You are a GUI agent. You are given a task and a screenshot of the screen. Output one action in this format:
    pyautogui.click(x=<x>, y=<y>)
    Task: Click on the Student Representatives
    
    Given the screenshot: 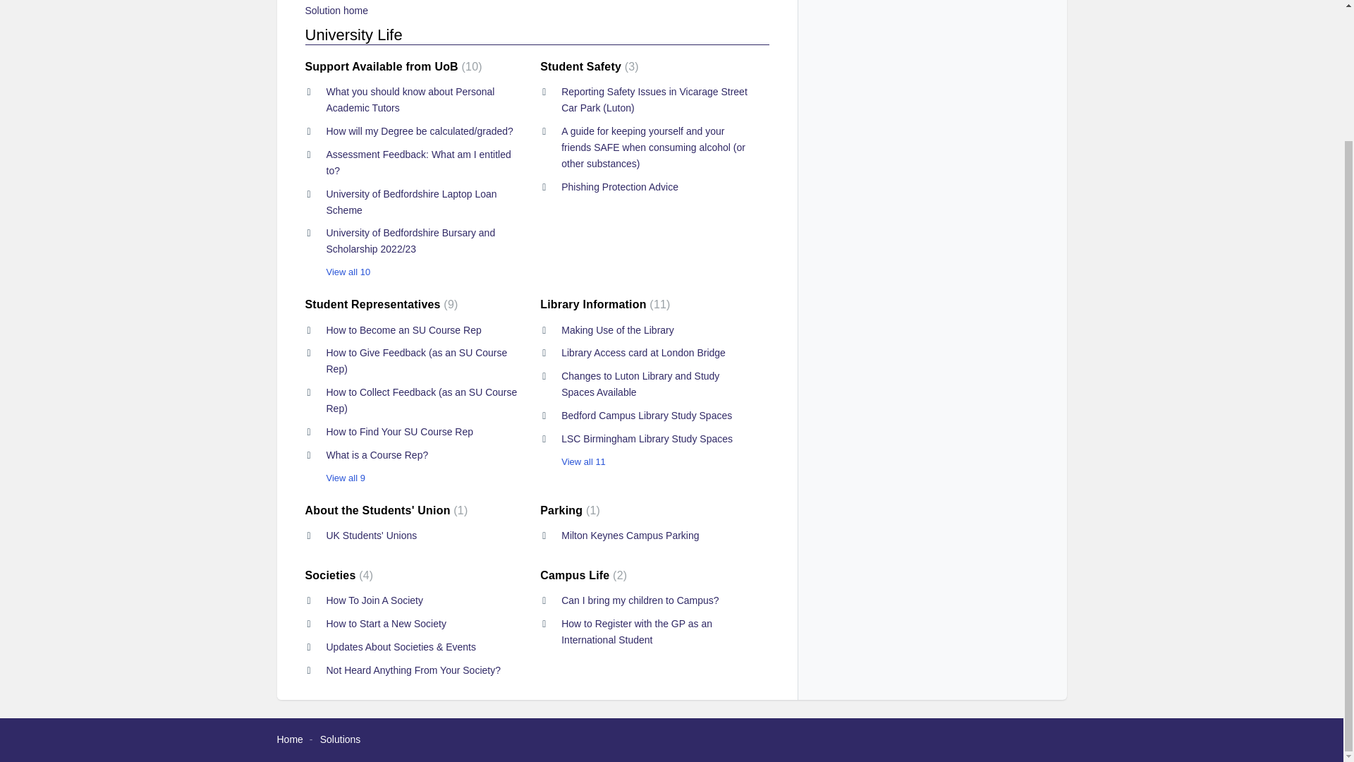 What is the action you would take?
    pyautogui.click(x=381, y=304)
    